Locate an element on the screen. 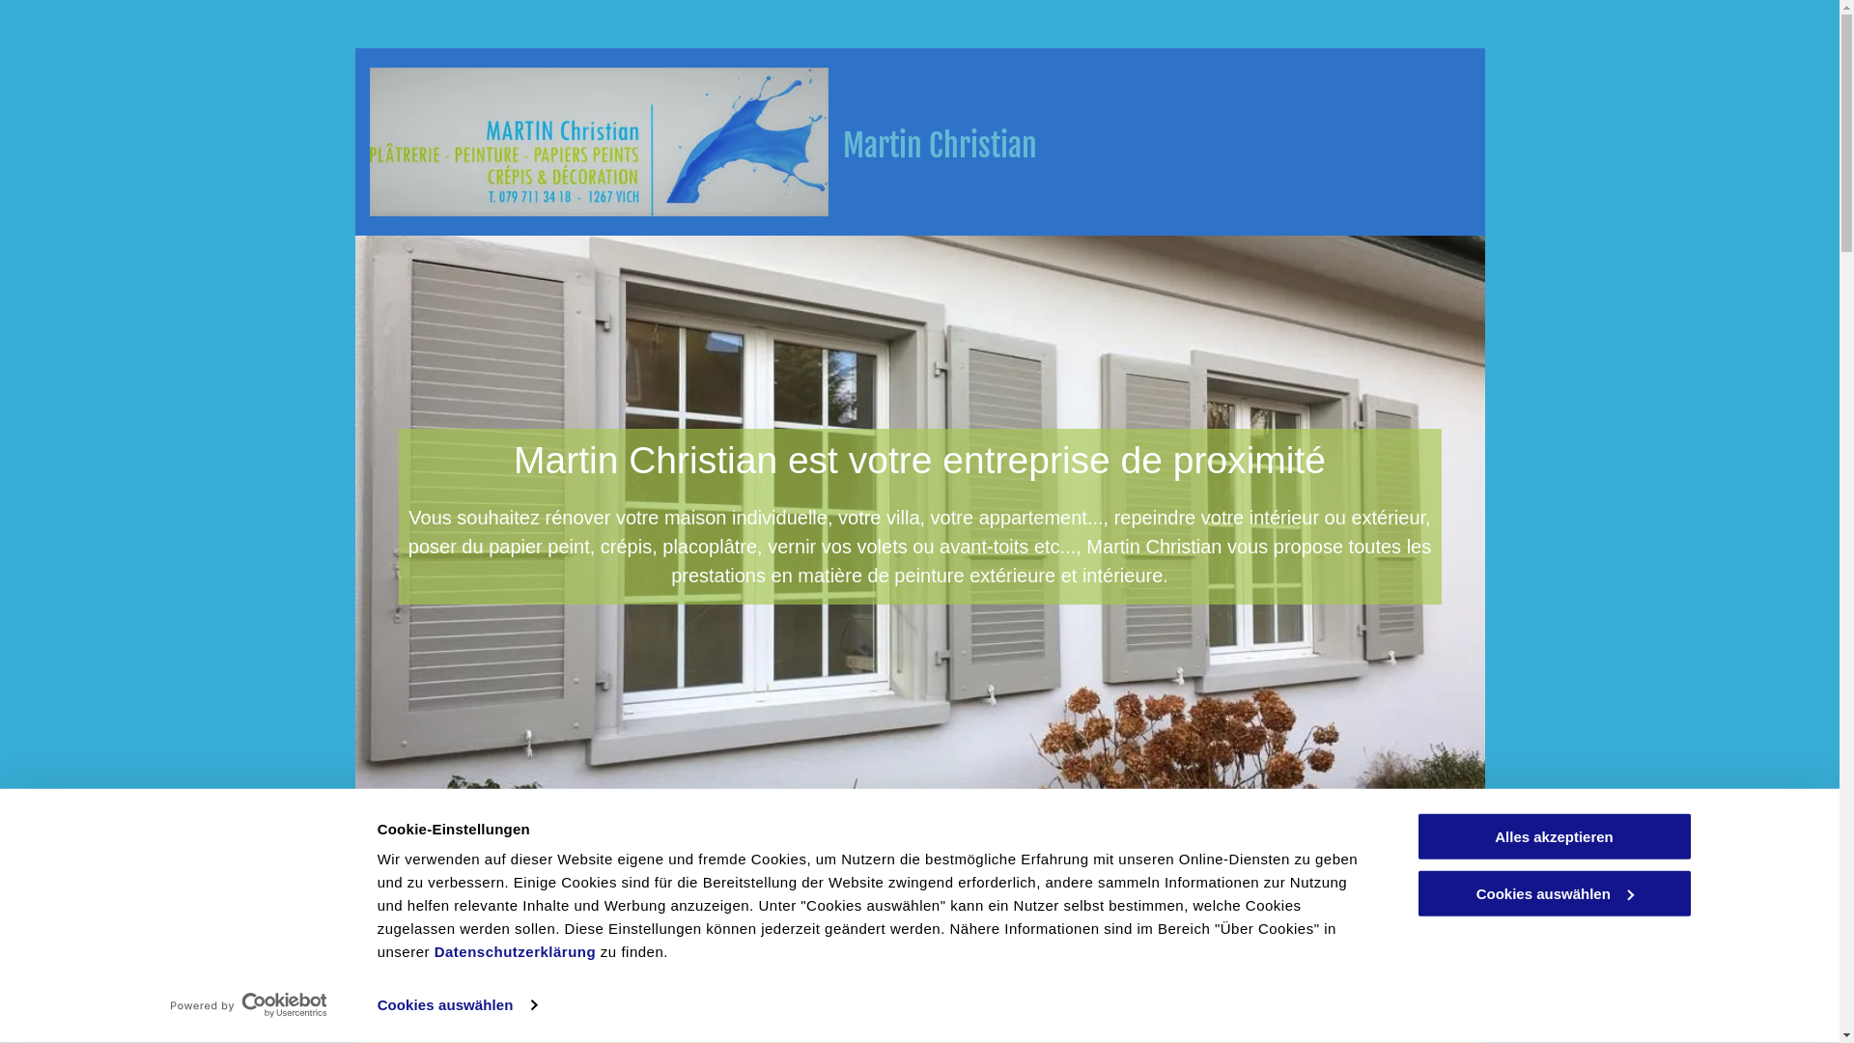 The height and width of the screenshot is (1043, 1854). Alles akzeptieren is located at coordinates (1554, 836).